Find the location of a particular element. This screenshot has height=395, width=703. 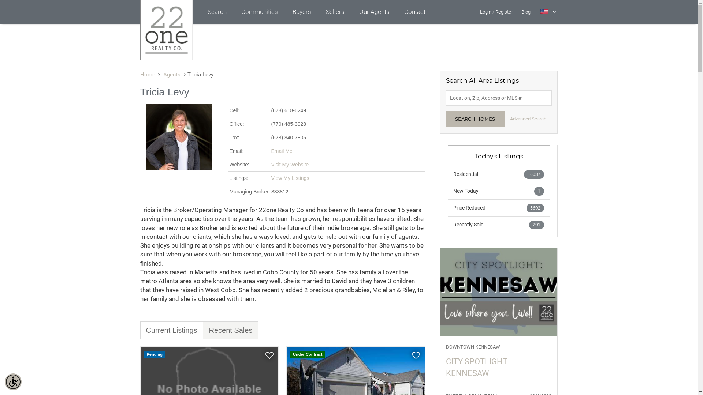

Login/ is located at coordinates (487, 12).